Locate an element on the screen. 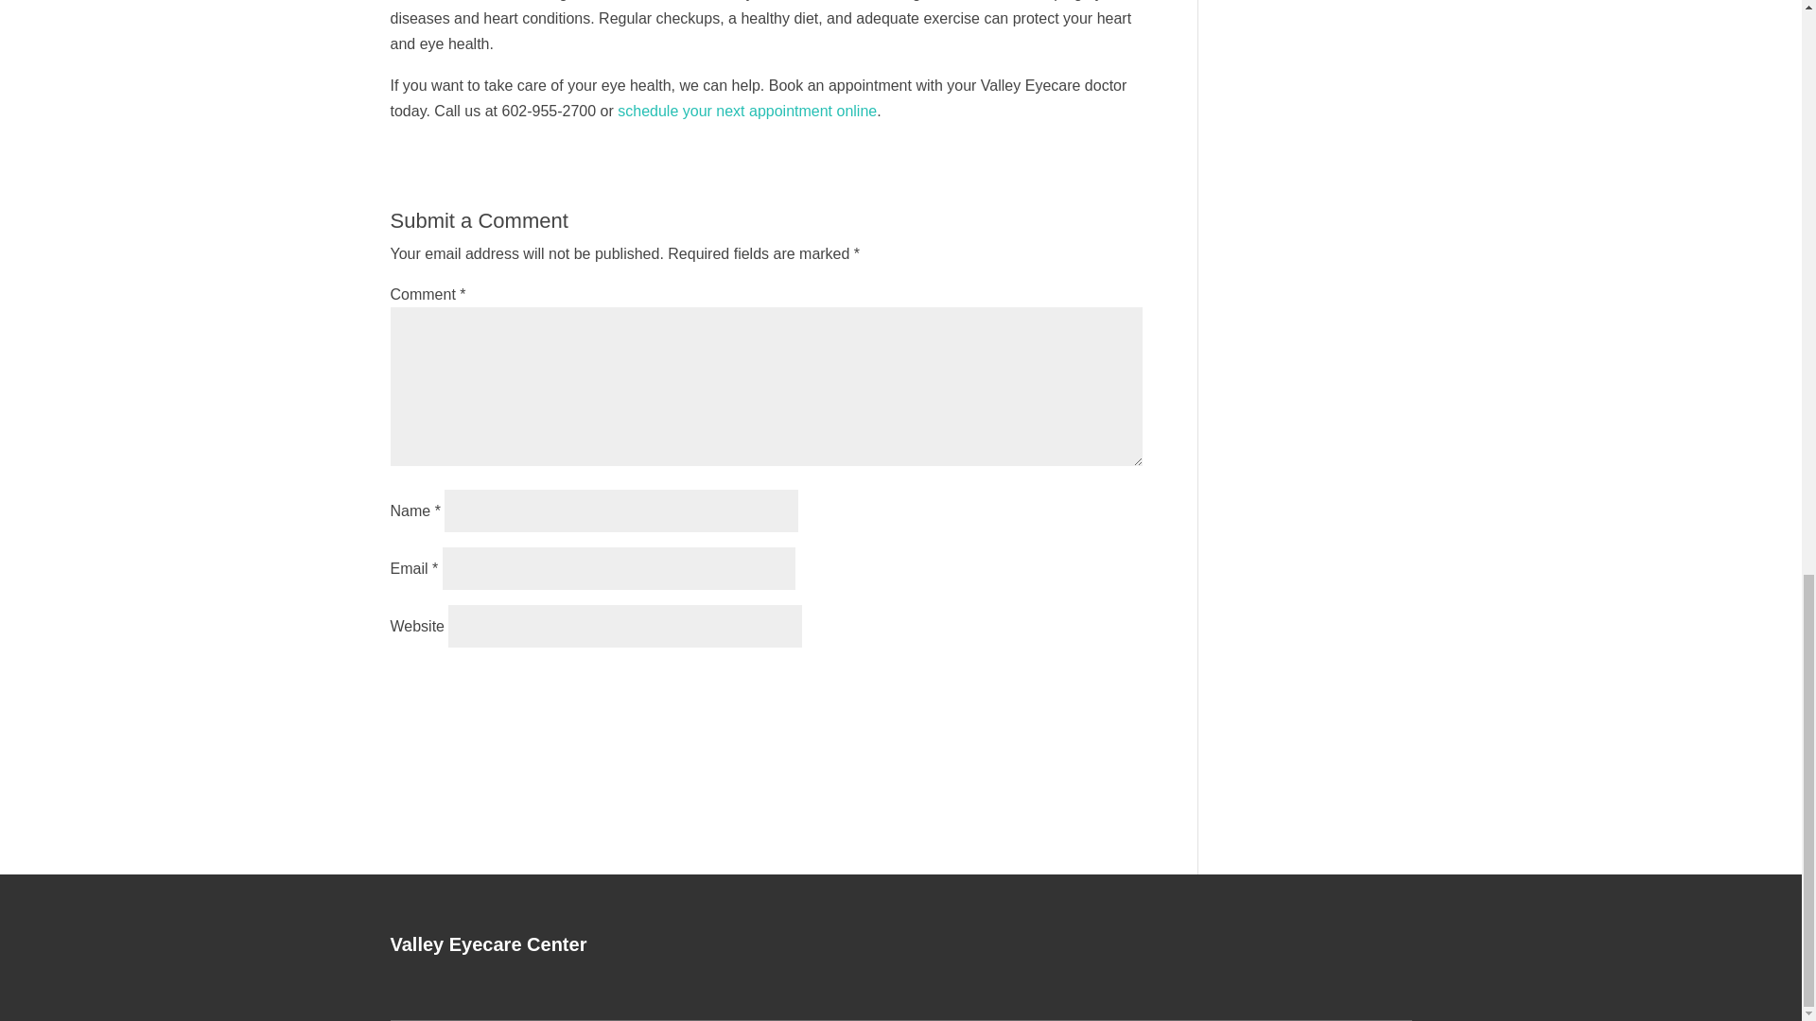 The height and width of the screenshot is (1021, 1816). schedule your next appointment online is located at coordinates (747, 112).